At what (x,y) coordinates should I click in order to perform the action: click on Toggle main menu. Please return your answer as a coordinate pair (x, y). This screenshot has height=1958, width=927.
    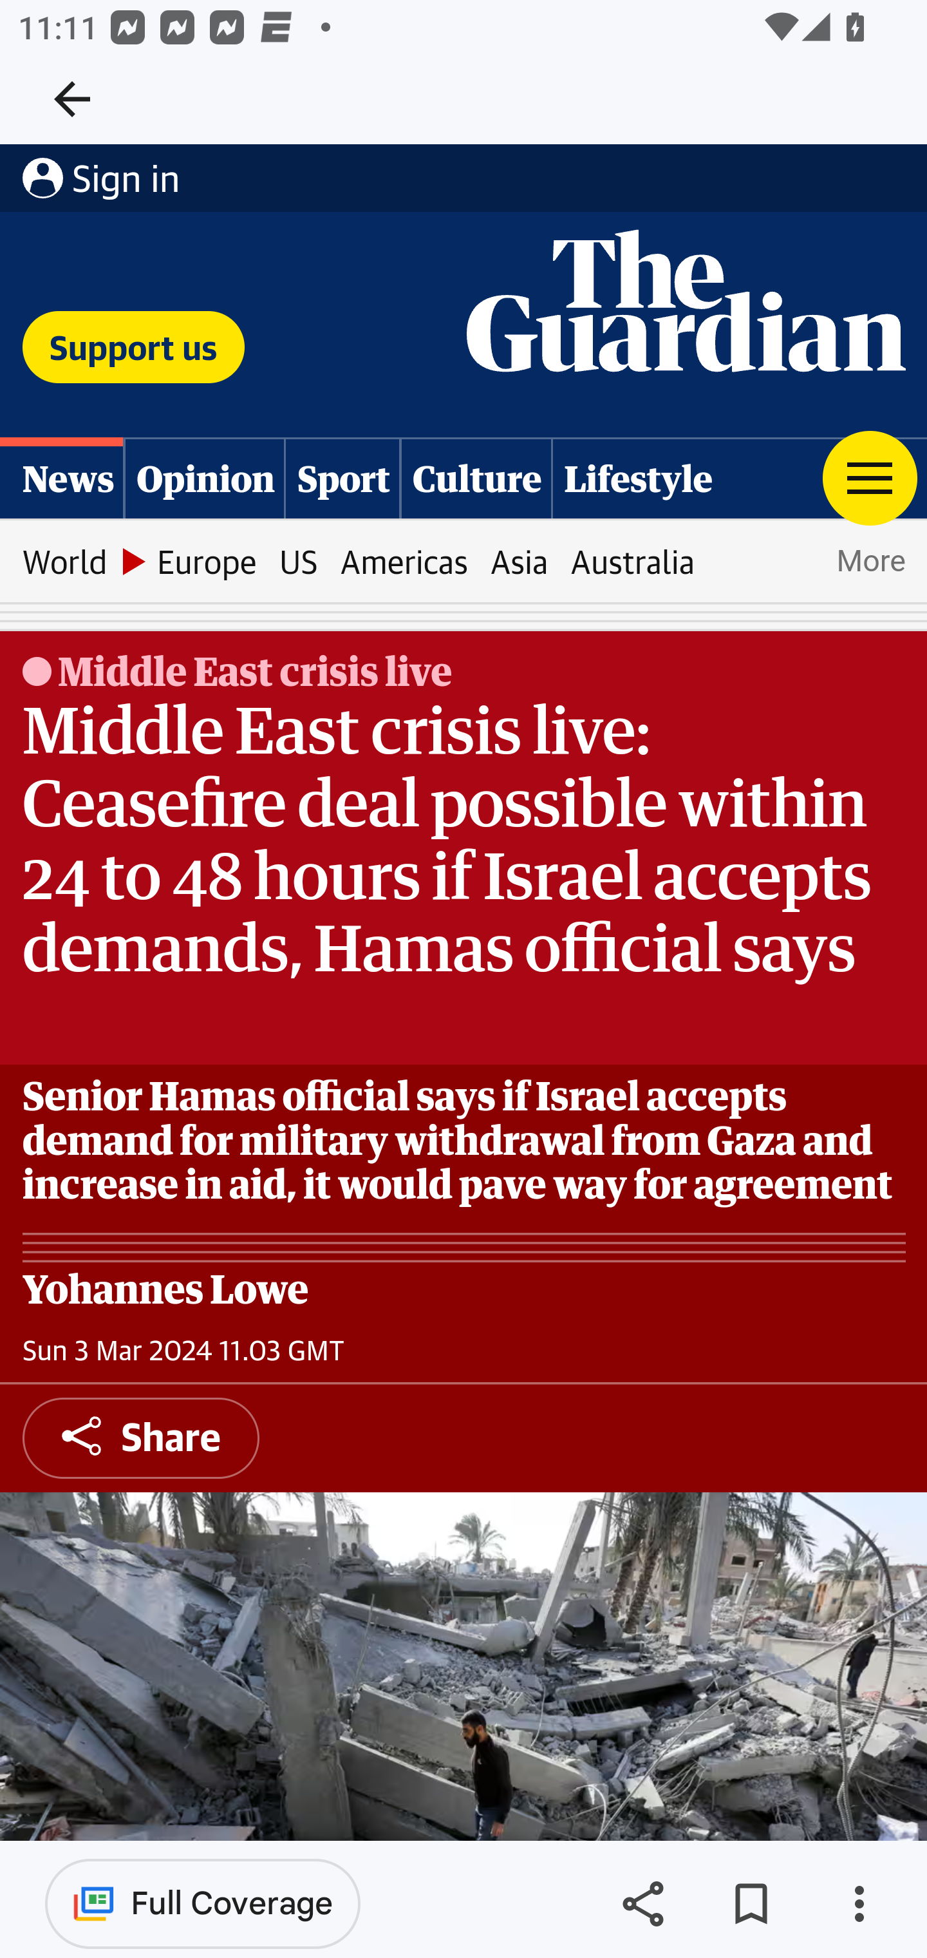
    Looking at the image, I should click on (870, 477).